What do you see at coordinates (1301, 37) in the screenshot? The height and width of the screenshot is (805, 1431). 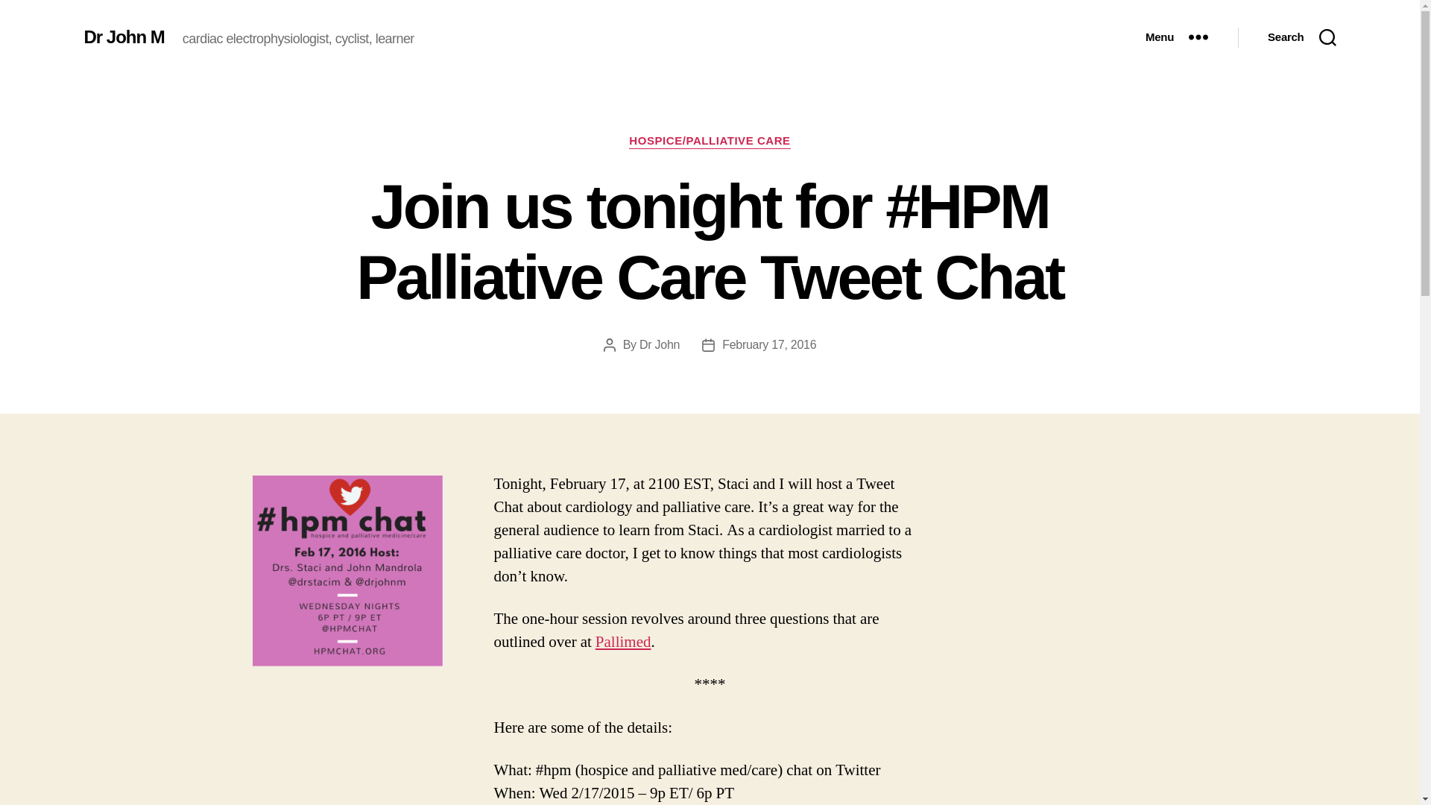 I see `Search` at bounding box center [1301, 37].